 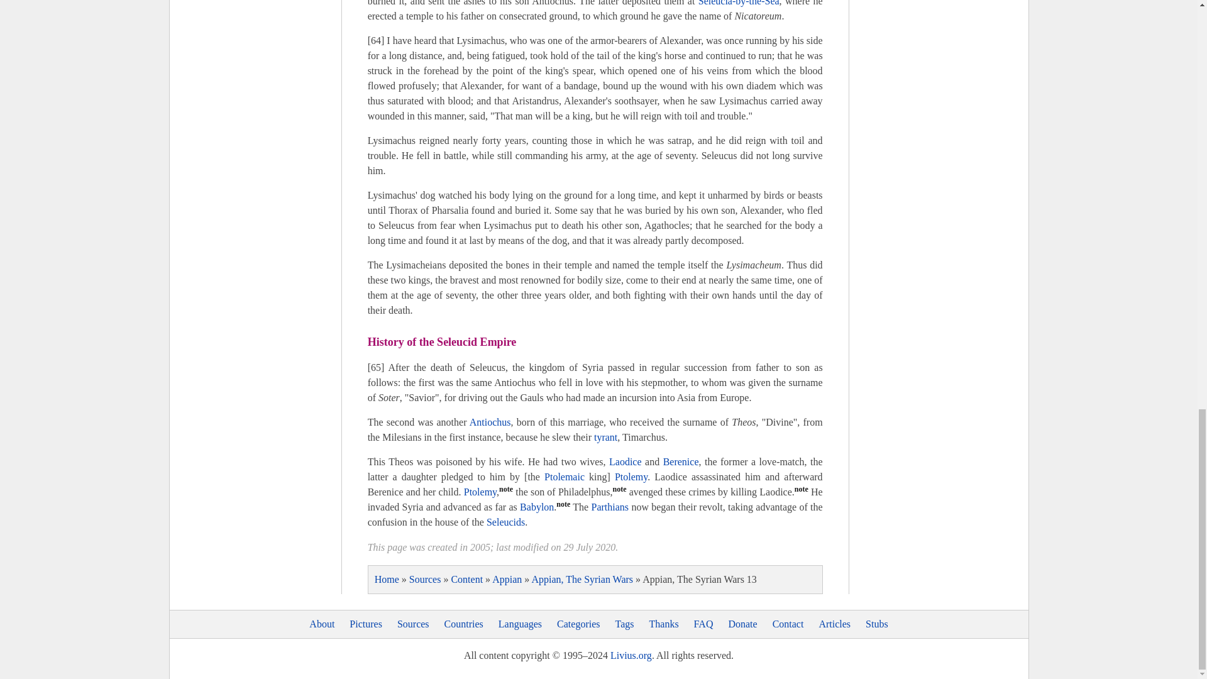 I want to click on Seleucia-by-the-Sea, so click(x=739, y=3).